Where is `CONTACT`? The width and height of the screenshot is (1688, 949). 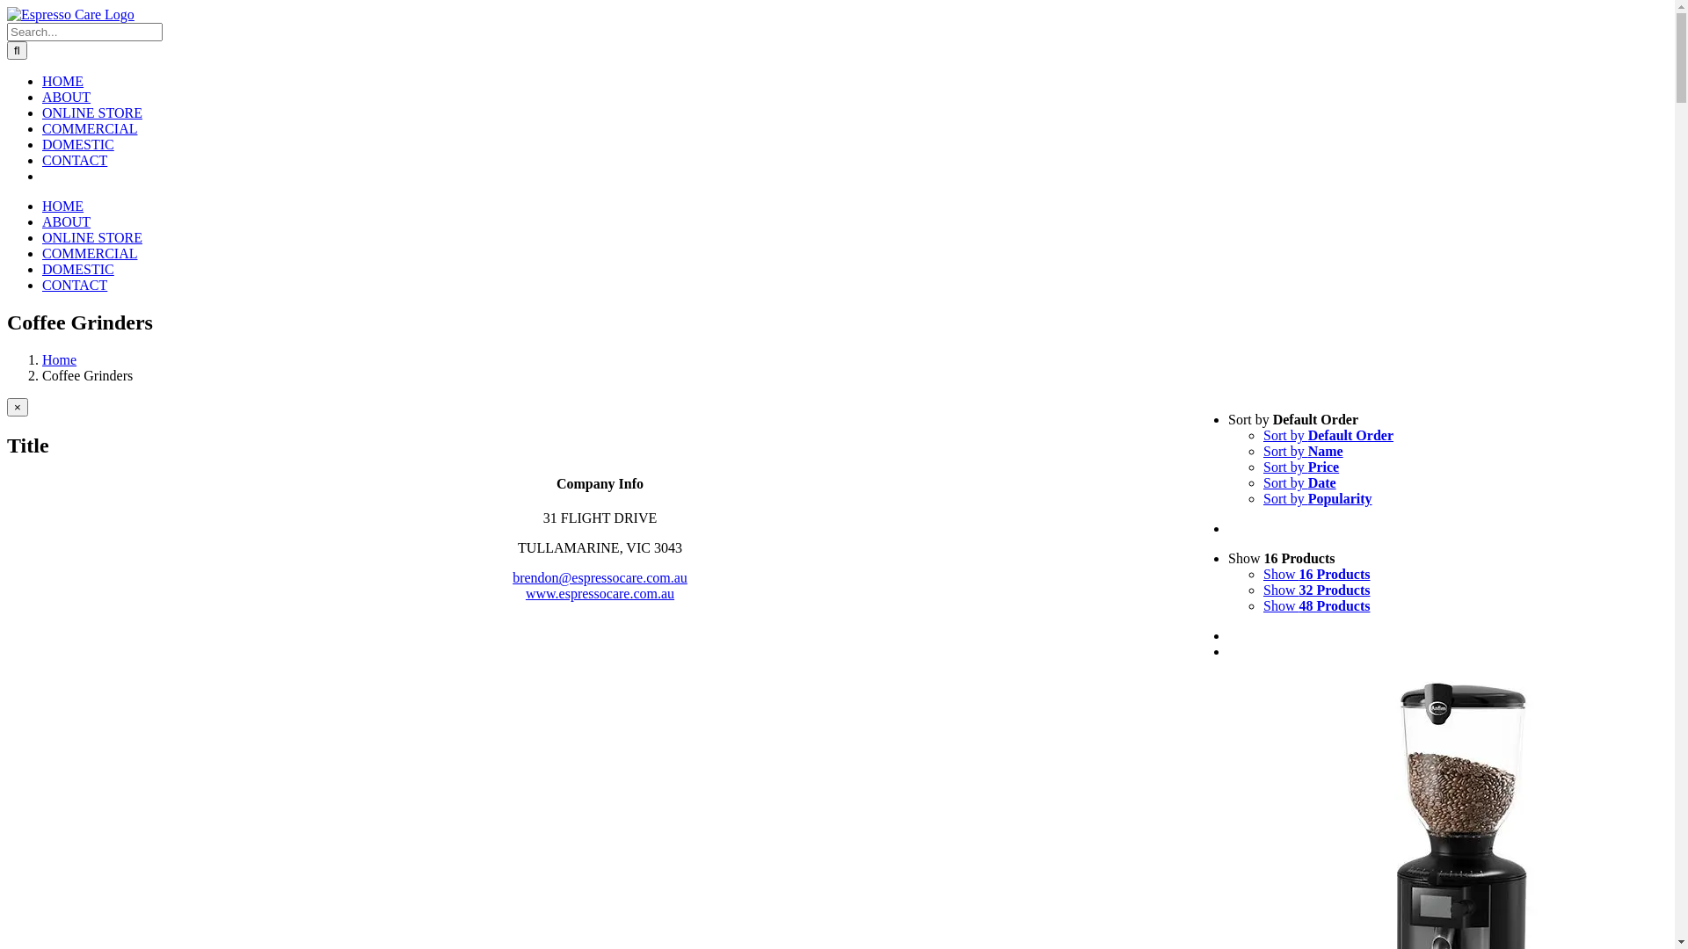
CONTACT is located at coordinates (75, 285).